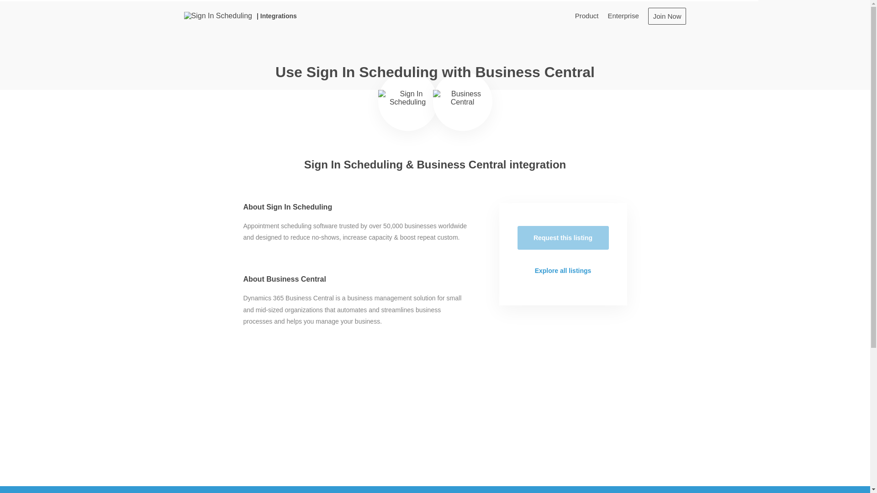  Describe the element at coordinates (407, 101) in the screenshot. I see `Sign In Scheduling` at that location.